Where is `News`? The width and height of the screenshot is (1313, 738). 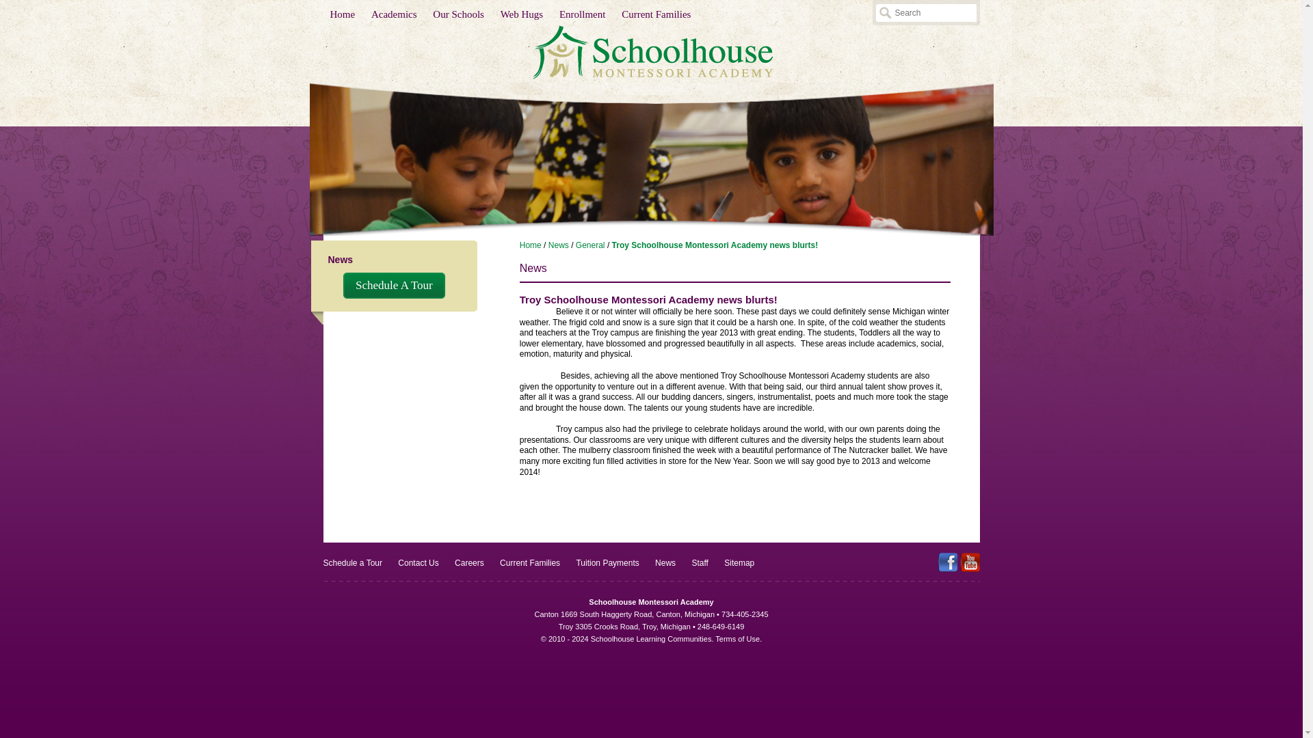
News is located at coordinates (558, 245).